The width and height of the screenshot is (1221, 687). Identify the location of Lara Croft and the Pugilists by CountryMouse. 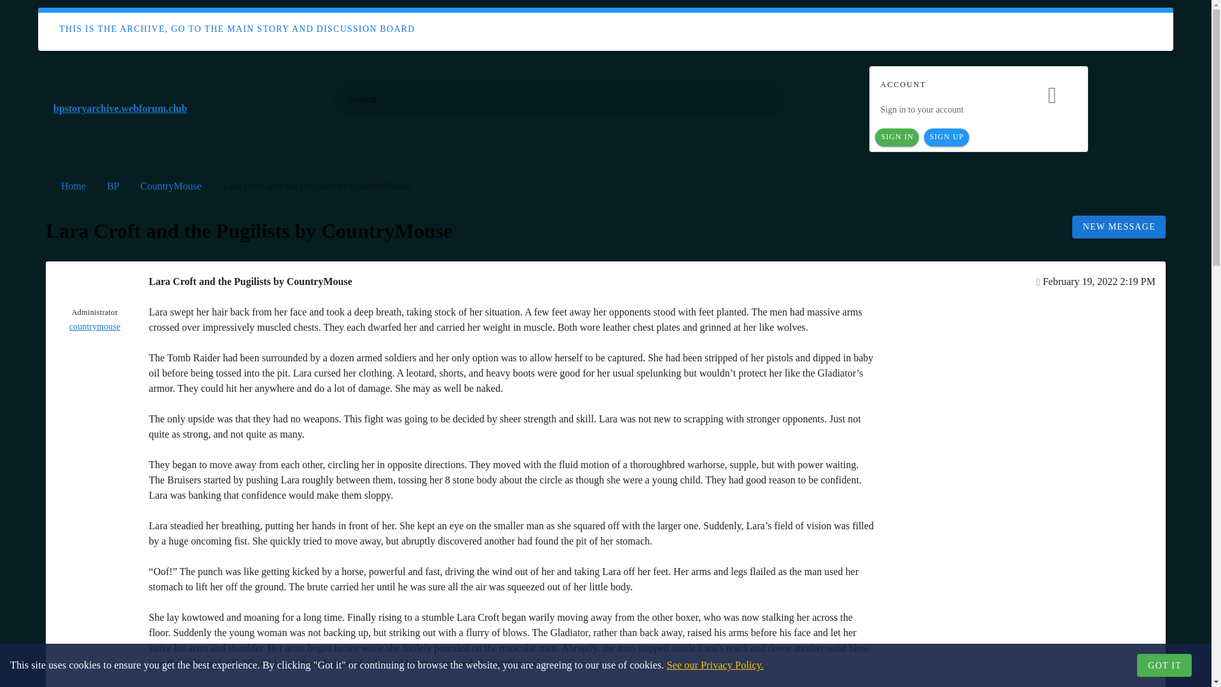
(317, 186).